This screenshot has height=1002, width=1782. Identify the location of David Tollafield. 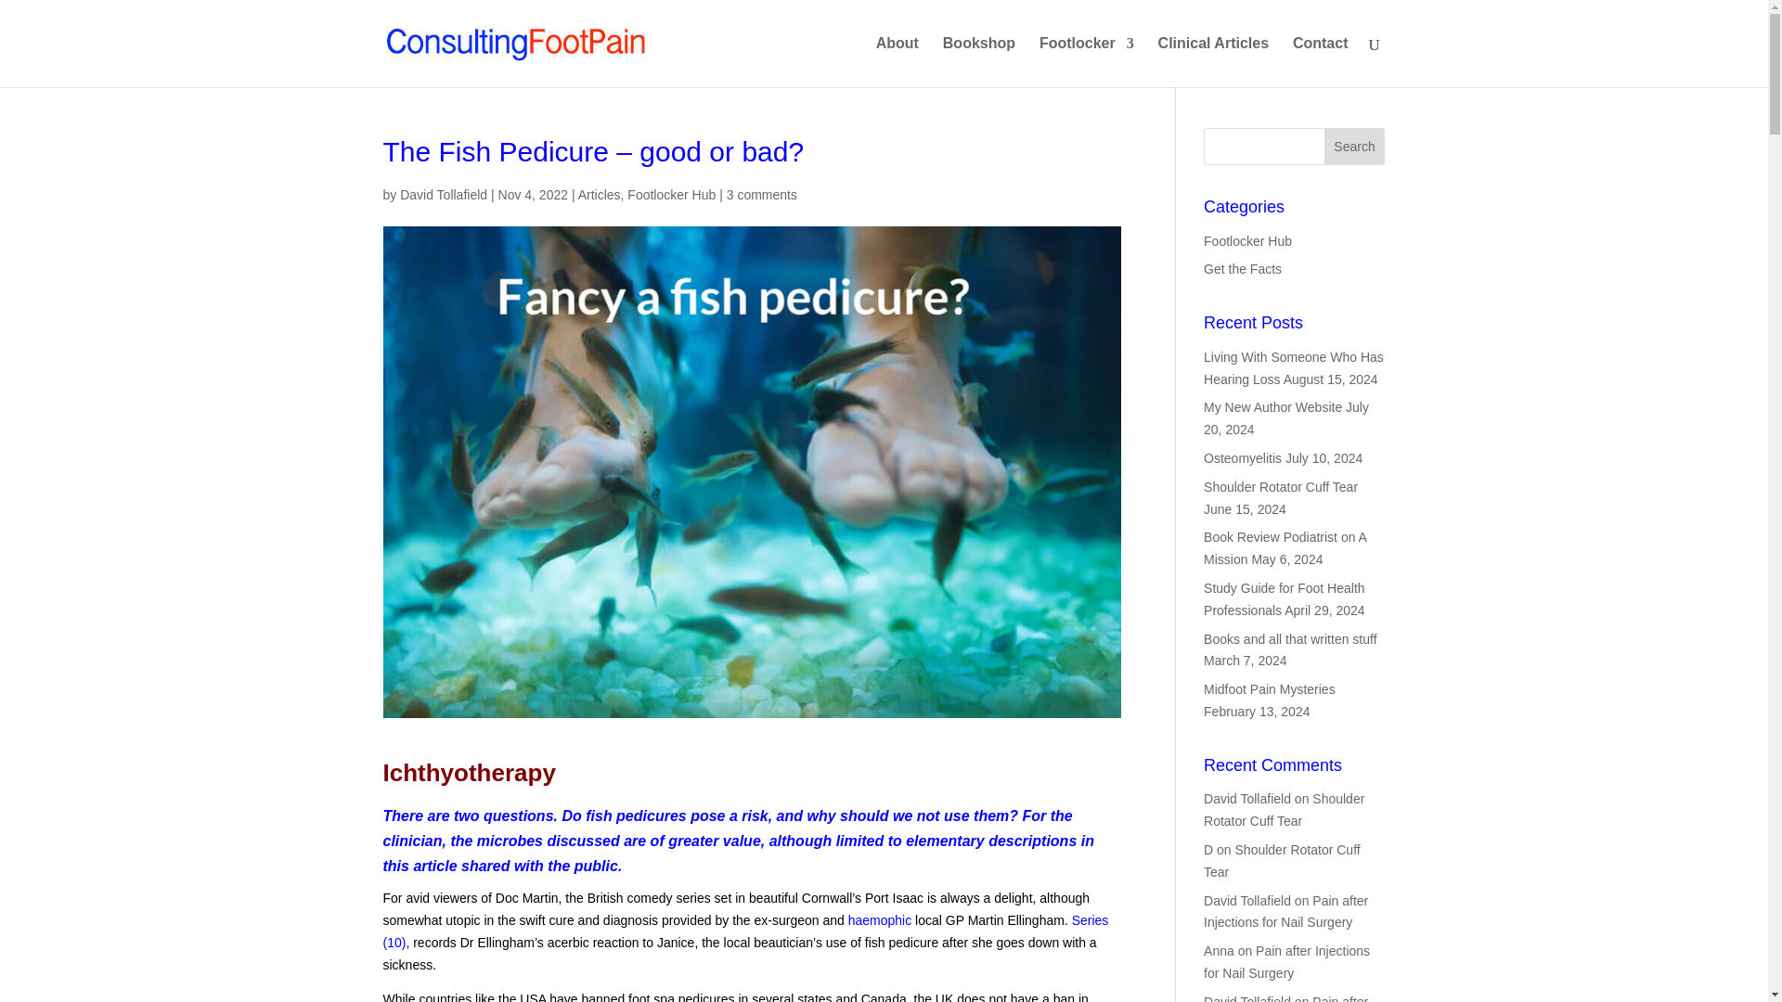
(443, 195).